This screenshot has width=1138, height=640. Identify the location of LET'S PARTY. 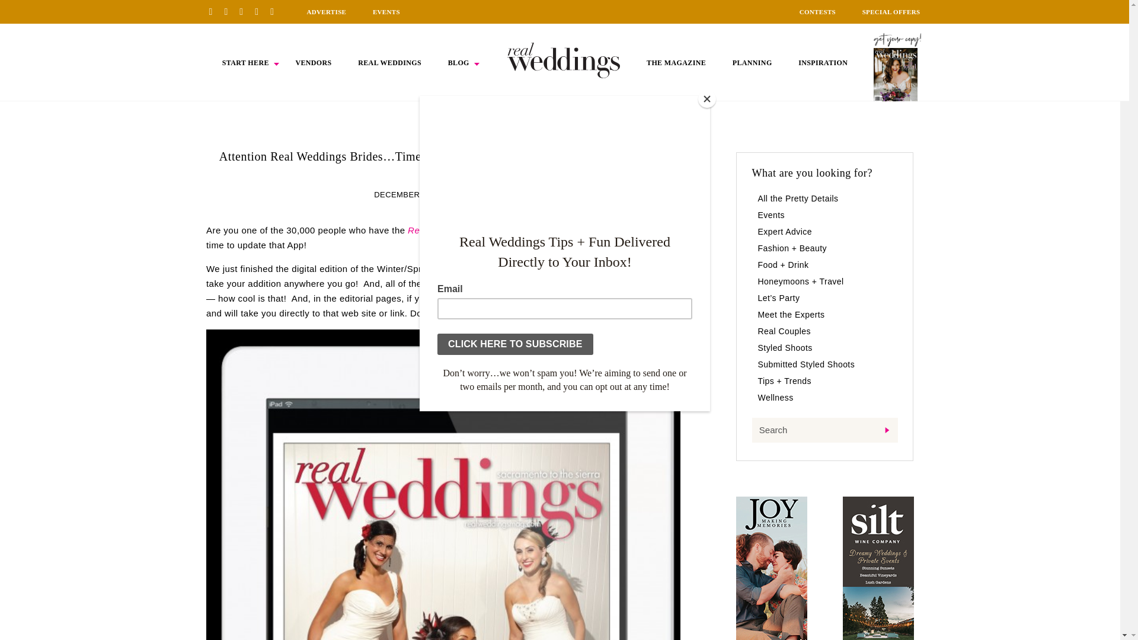
(487, 194).